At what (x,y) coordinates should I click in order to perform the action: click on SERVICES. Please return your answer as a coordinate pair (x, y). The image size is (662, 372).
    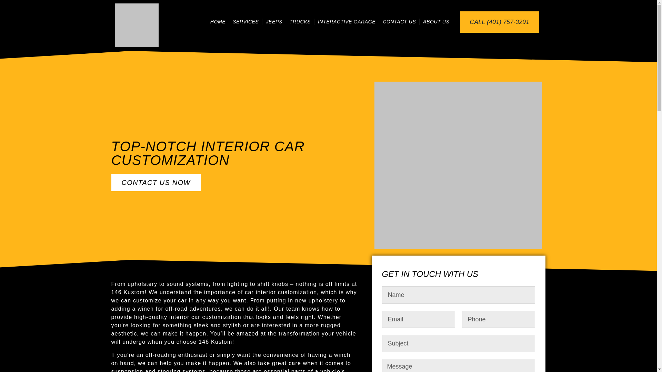
    Looking at the image, I should click on (245, 21).